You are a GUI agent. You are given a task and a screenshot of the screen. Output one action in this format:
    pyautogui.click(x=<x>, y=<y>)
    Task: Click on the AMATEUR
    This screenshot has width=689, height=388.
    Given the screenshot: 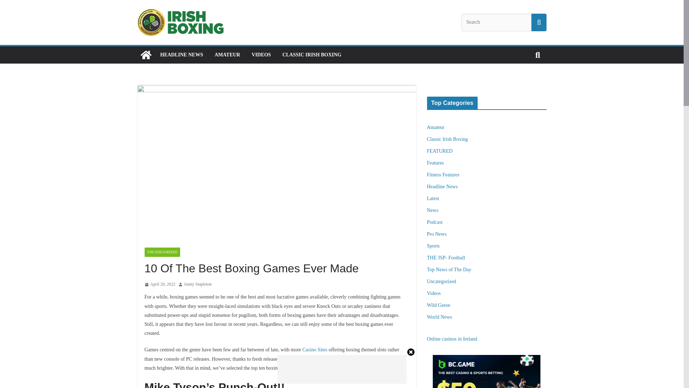 What is the action you would take?
    pyautogui.click(x=227, y=55)
    